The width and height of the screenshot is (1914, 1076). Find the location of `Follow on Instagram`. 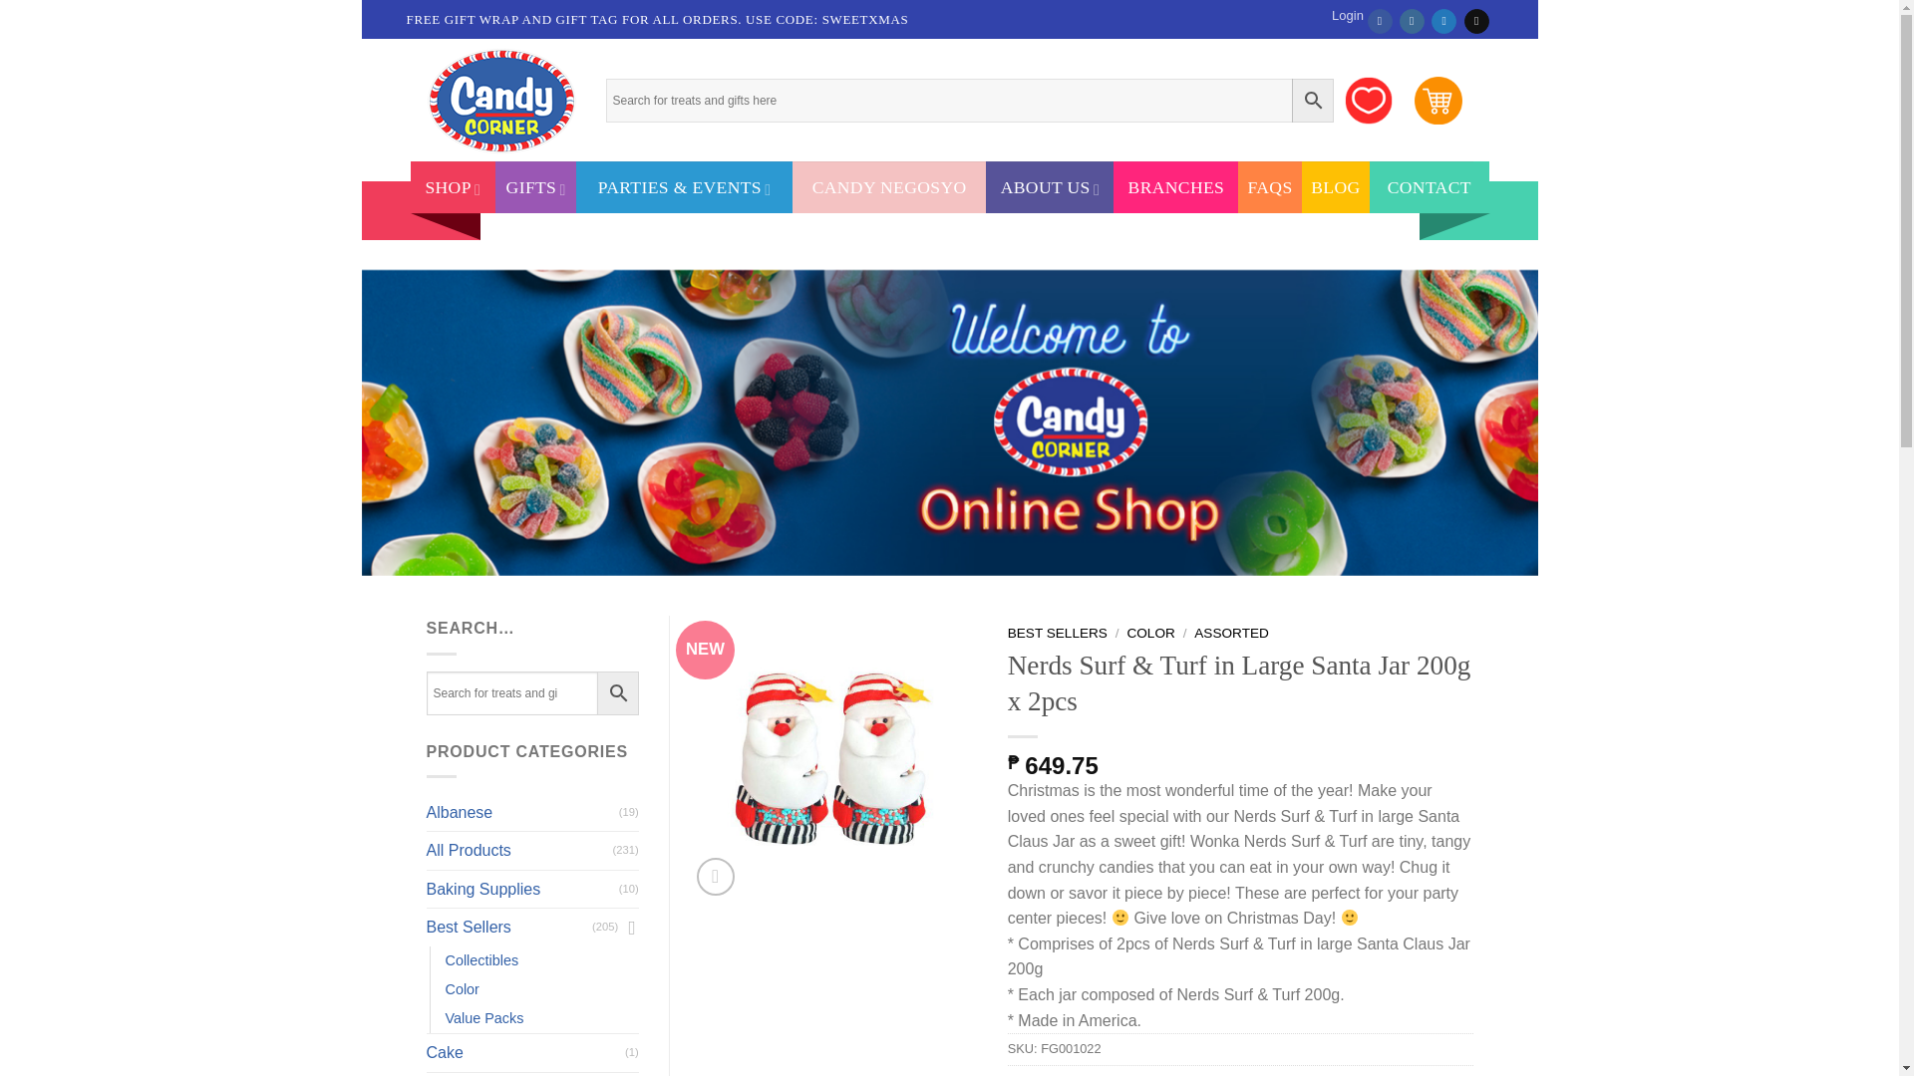

Follow on Instagram is located at coordinates (1412, 20).